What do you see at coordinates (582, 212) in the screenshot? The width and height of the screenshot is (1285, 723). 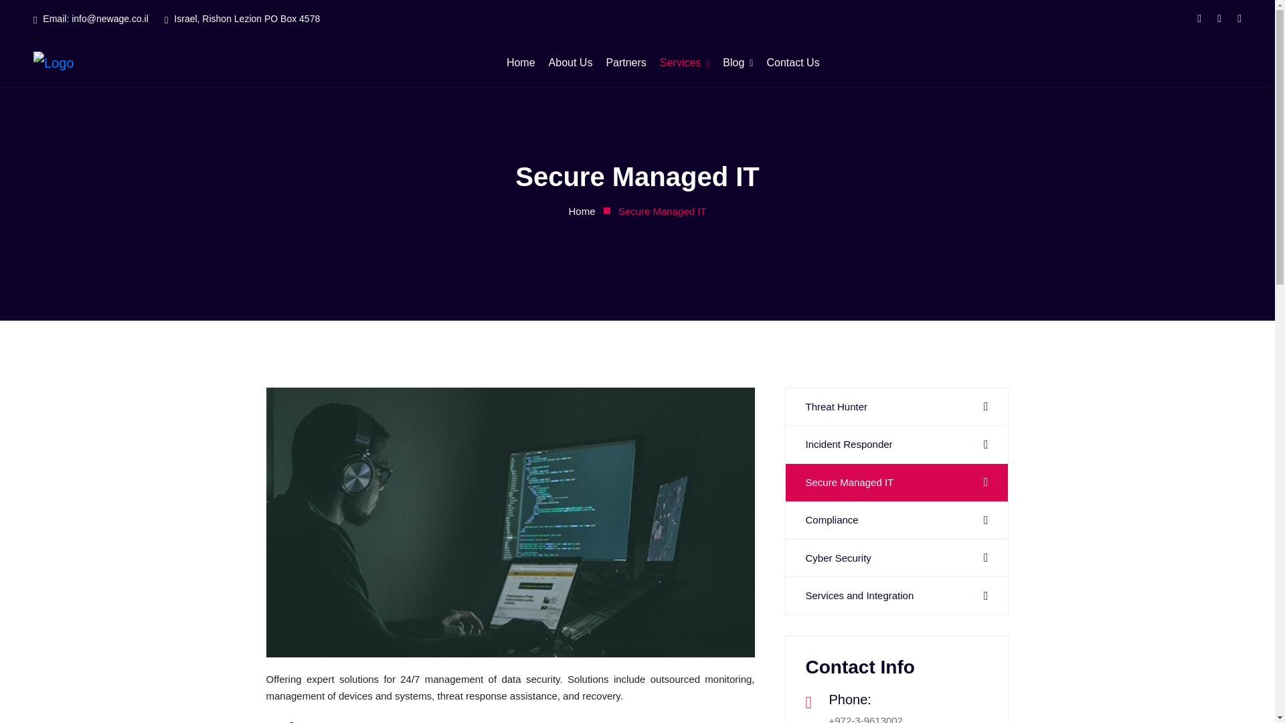 I see `Home` at bounding box center [582, 212].